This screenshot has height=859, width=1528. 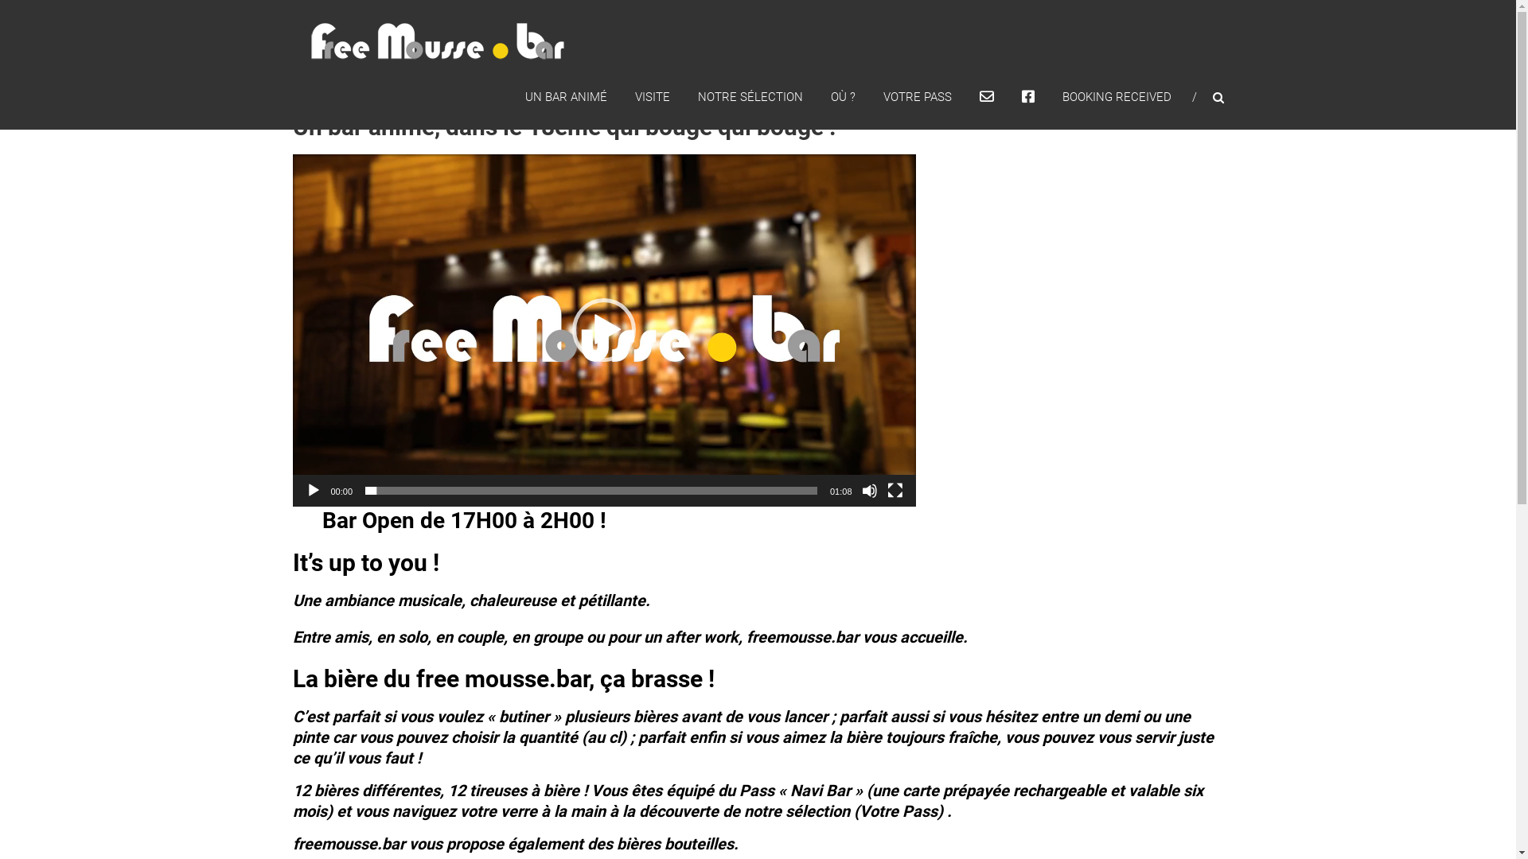 What do you see at coordinates (1293, 429) in the screenshot?
I see `Recherche` at bounding box center [1293, 429].